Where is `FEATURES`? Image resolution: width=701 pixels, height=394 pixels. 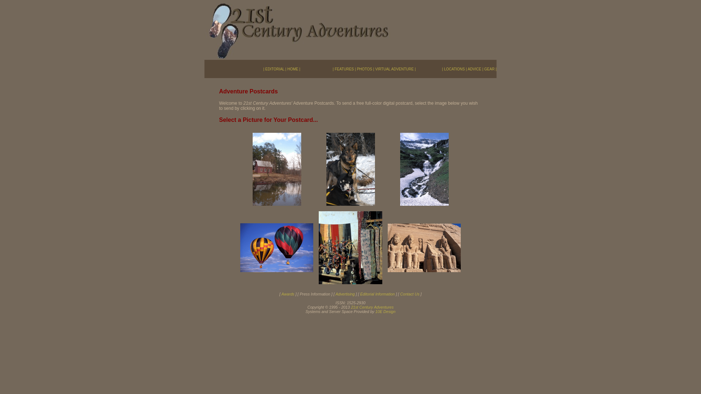 FEATURES is located at coordinates (345, 69).